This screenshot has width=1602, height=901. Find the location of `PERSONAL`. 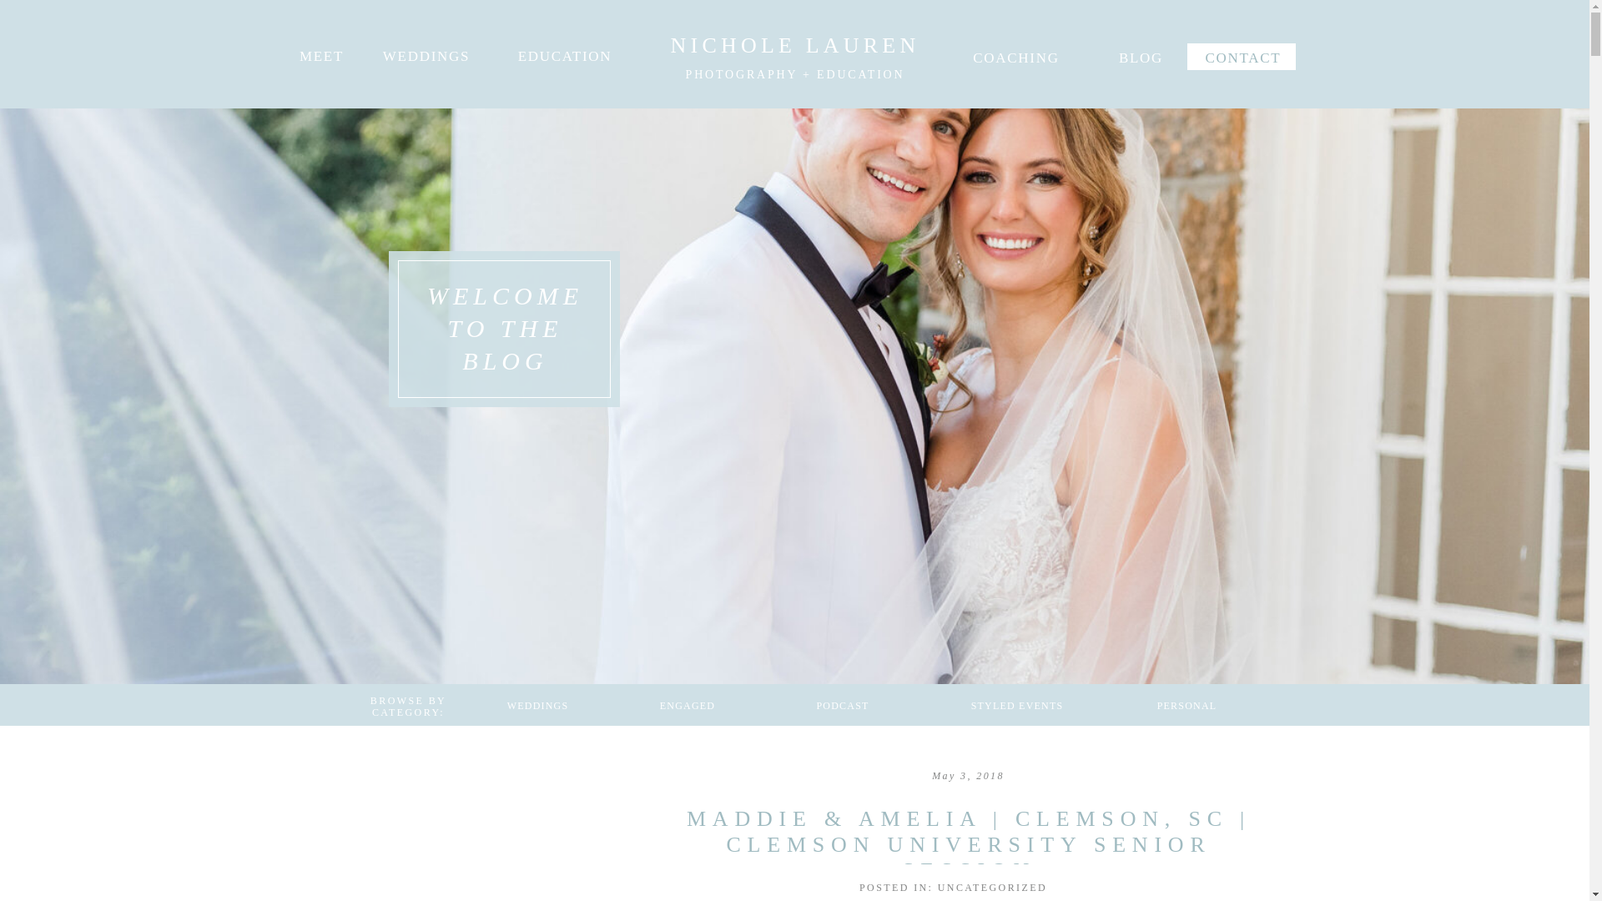

PERSONAL is located at coordinates (1186, 705).